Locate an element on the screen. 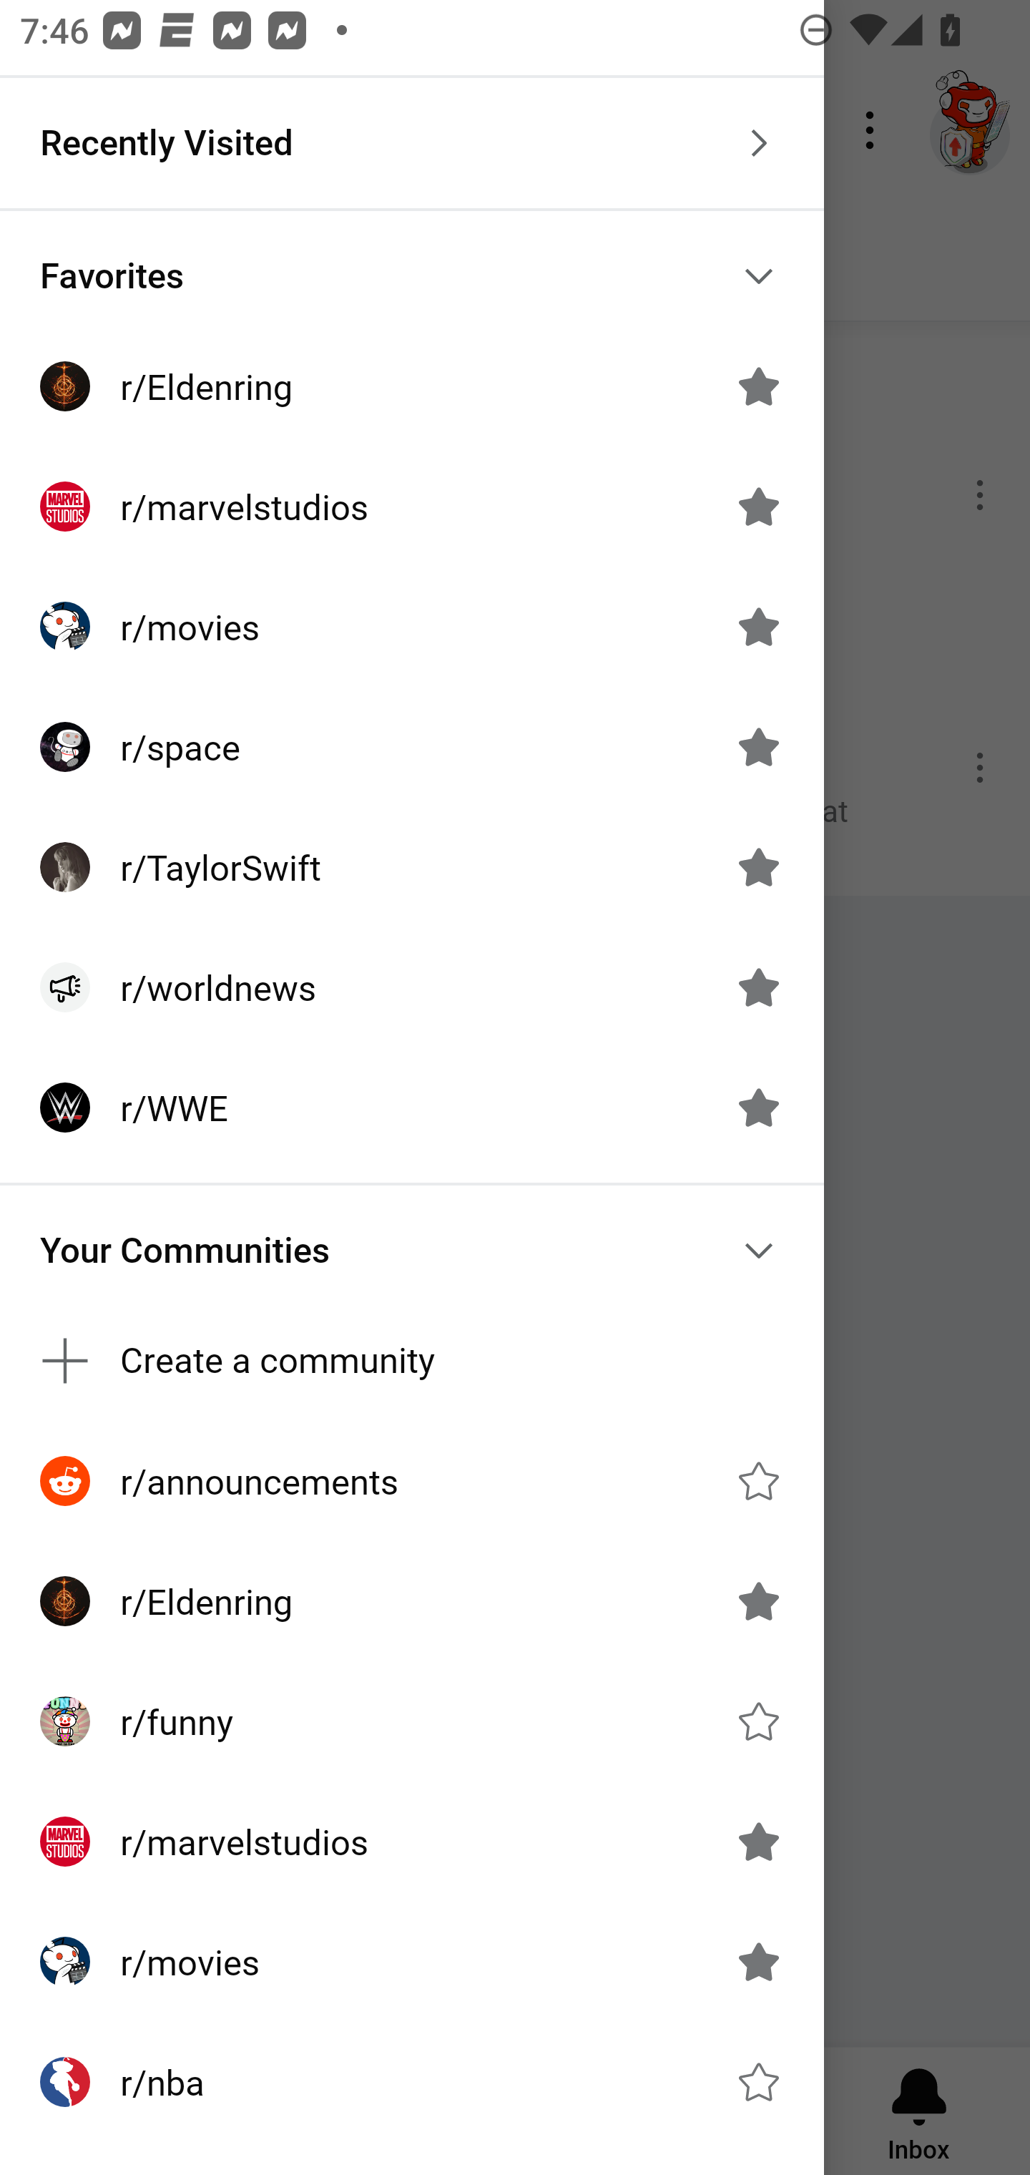 The height and width of the screenshot is (2175, 1030). Create a community is located at coordinates (412, 1360).